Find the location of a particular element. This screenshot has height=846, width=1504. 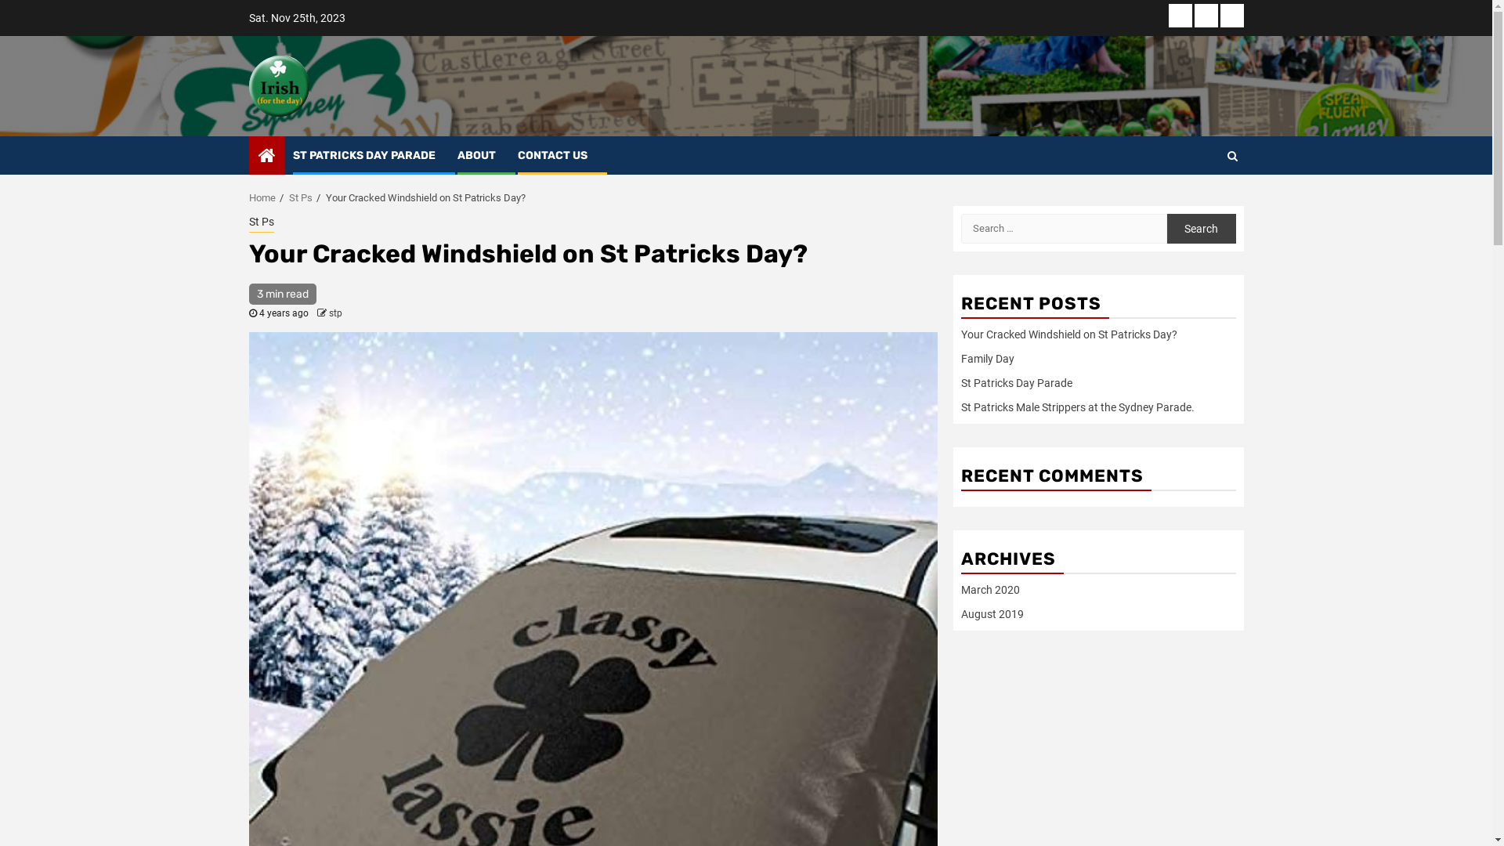

ST PATRICKS DAY PARADE is located at coordinates (364, 155).